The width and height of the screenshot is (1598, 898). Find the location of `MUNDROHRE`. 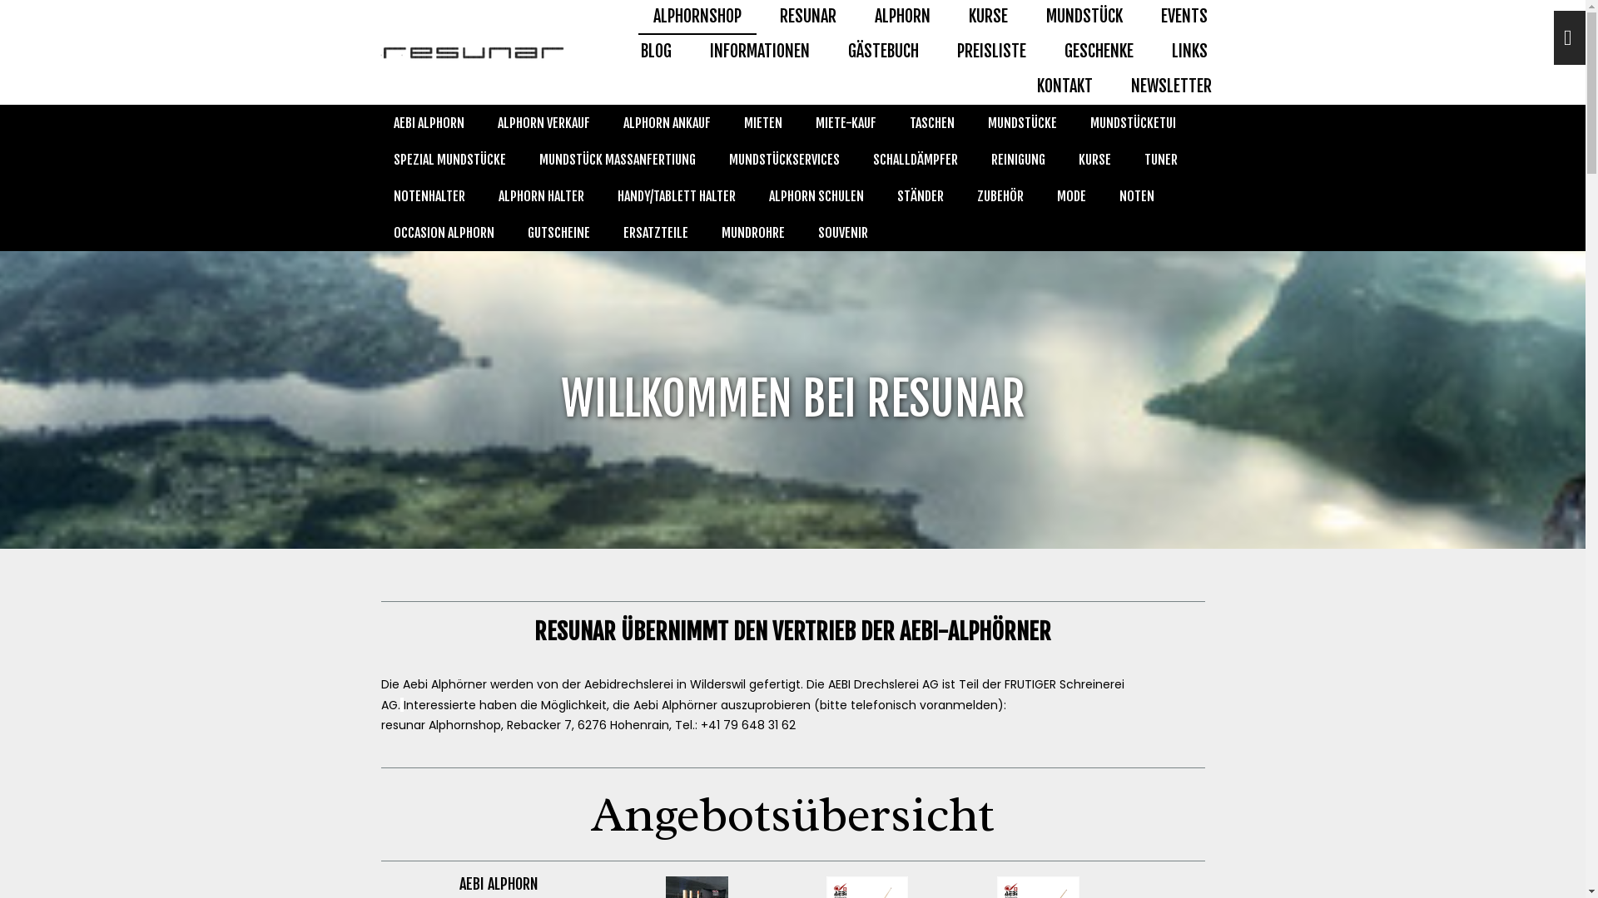

MUNDROHRE is located at coordinates (752, 233).